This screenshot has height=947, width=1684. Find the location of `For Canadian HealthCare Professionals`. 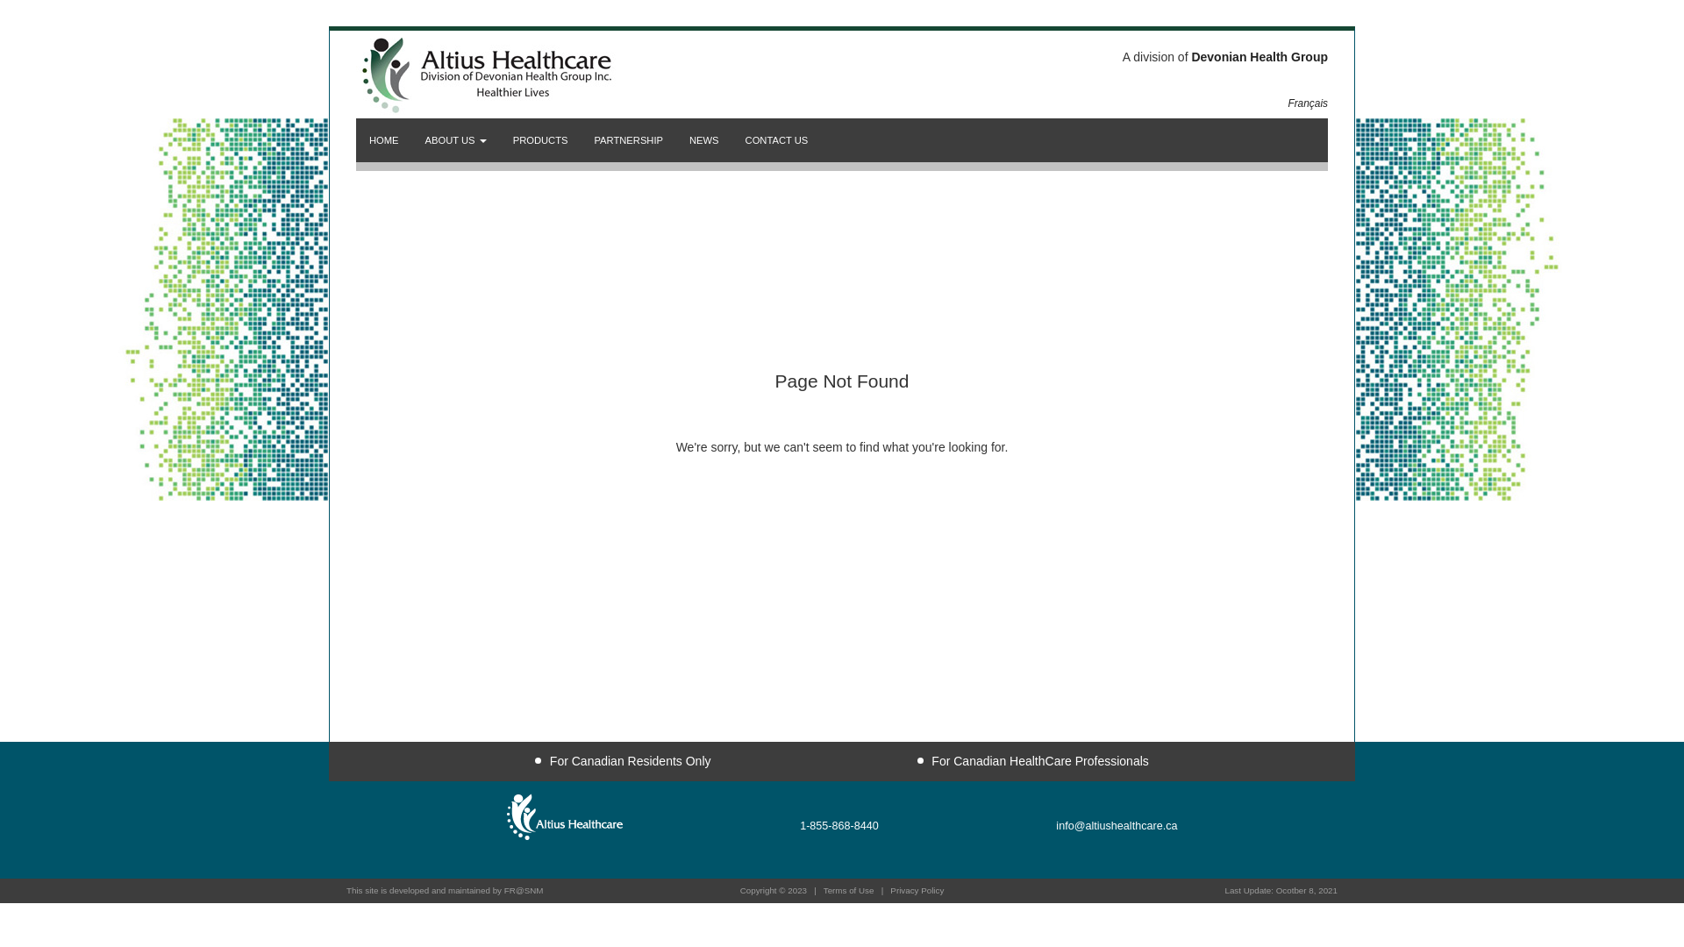

For Canadian HealthCare Professionals is located at coordinates (1033, 761).